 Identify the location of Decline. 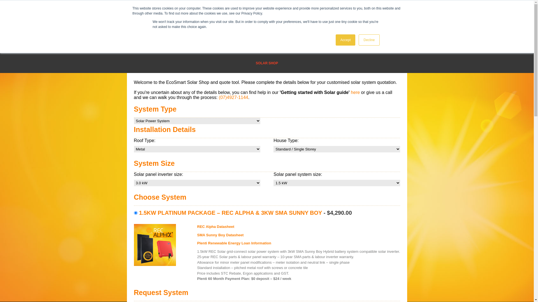
(369, 40).